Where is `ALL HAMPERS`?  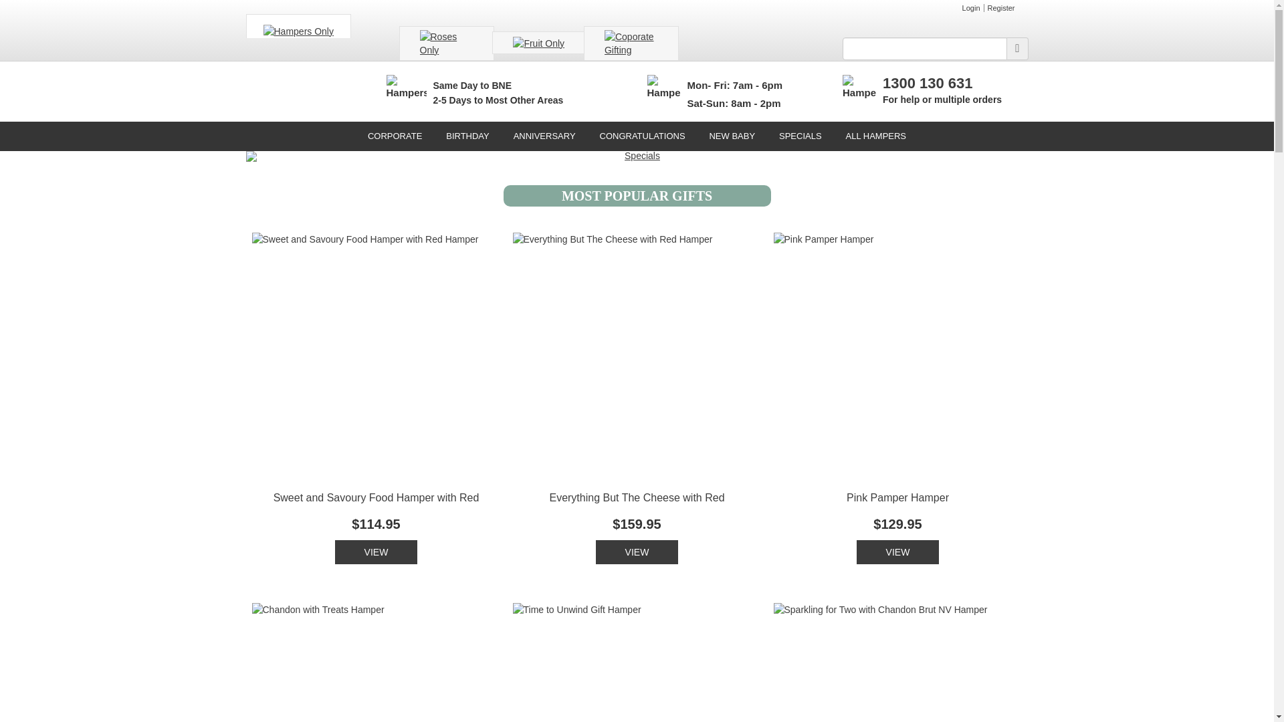 ALL HAMPERS is located at coordinates (876, 136).